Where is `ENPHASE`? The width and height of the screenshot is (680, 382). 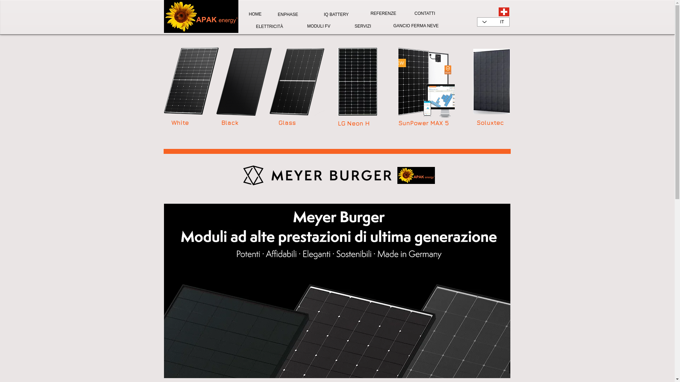 ENPHASE is located at coordinates (288, 15).